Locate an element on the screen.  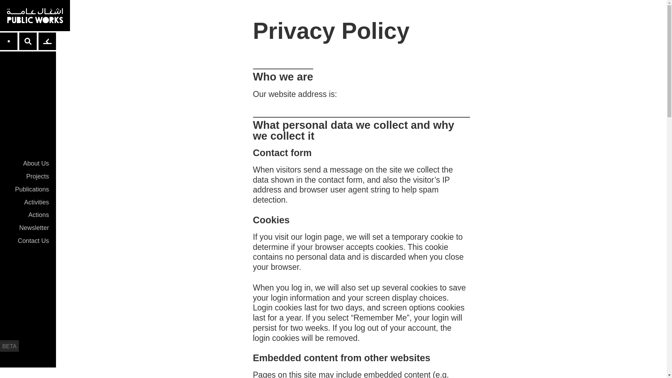
Contact Us is located at coordinates (28, 241).